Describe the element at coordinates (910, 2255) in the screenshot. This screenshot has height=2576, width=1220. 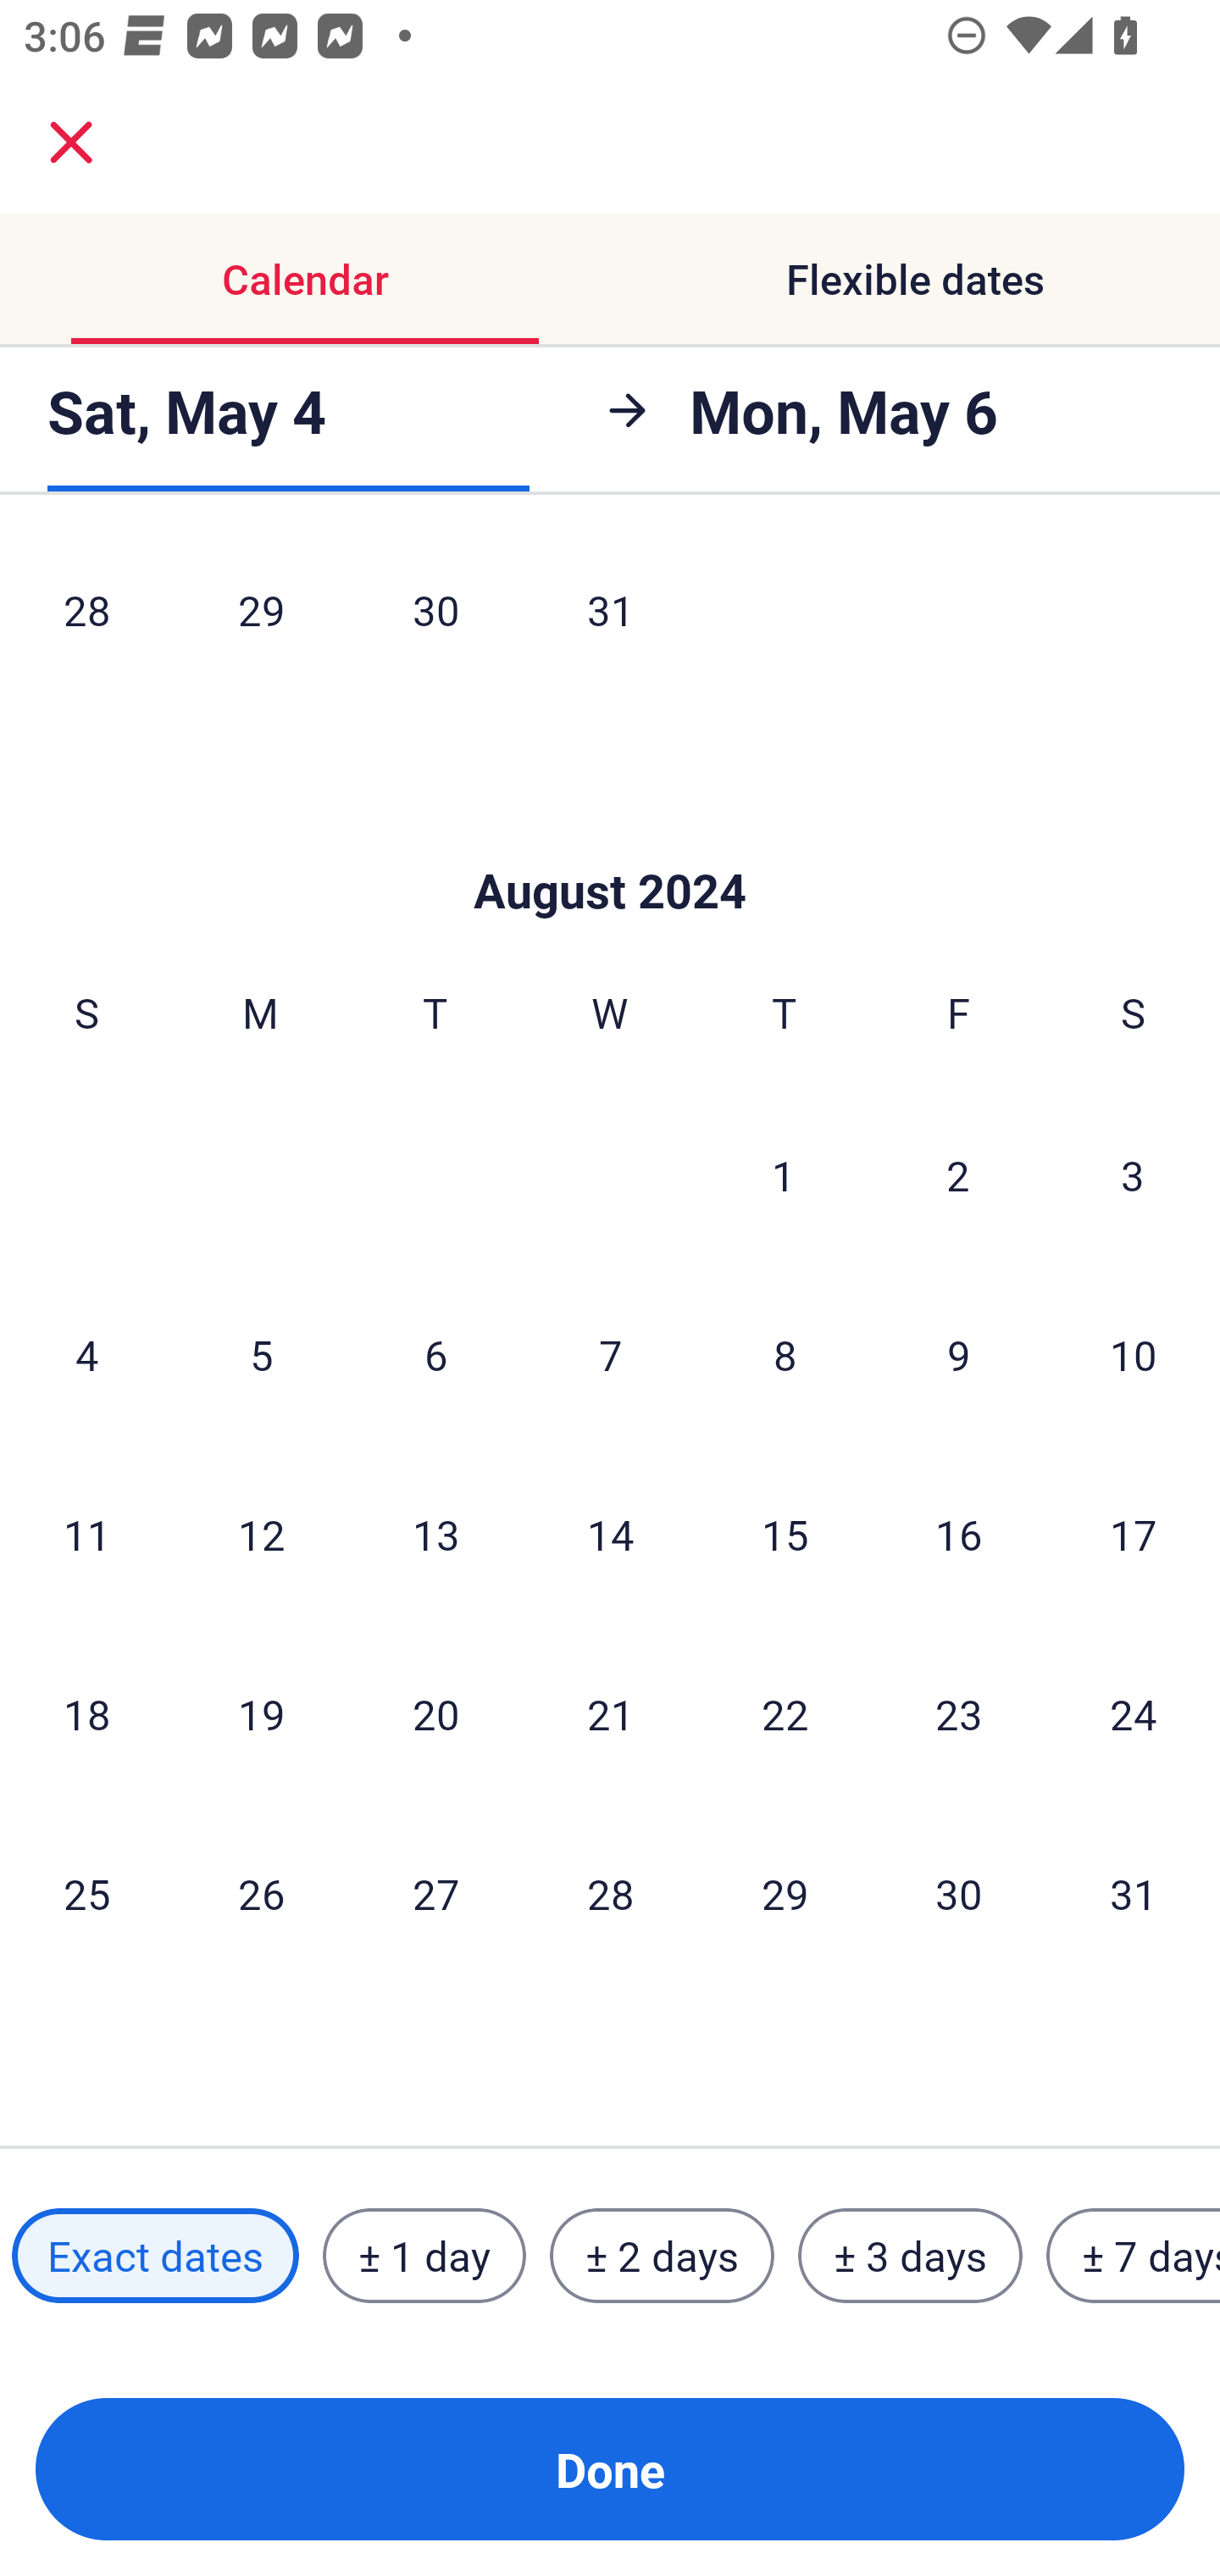
I see `± 3 days` at that location.